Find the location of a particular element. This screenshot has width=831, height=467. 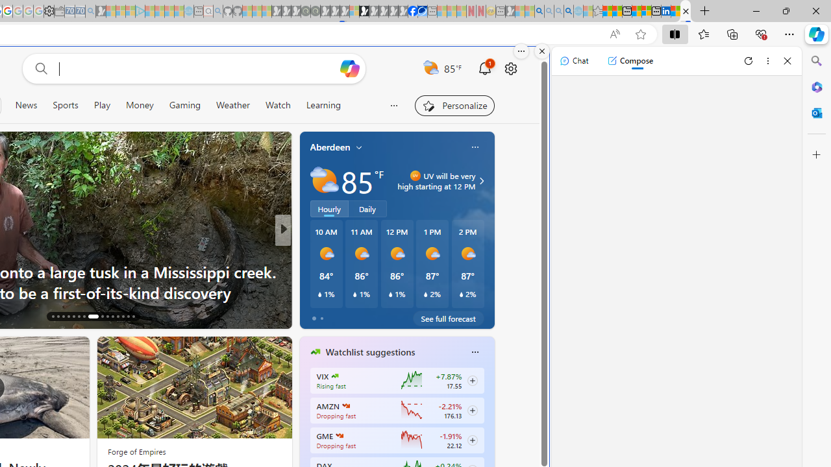

Start the conversation is located at coordinates (364, 315).